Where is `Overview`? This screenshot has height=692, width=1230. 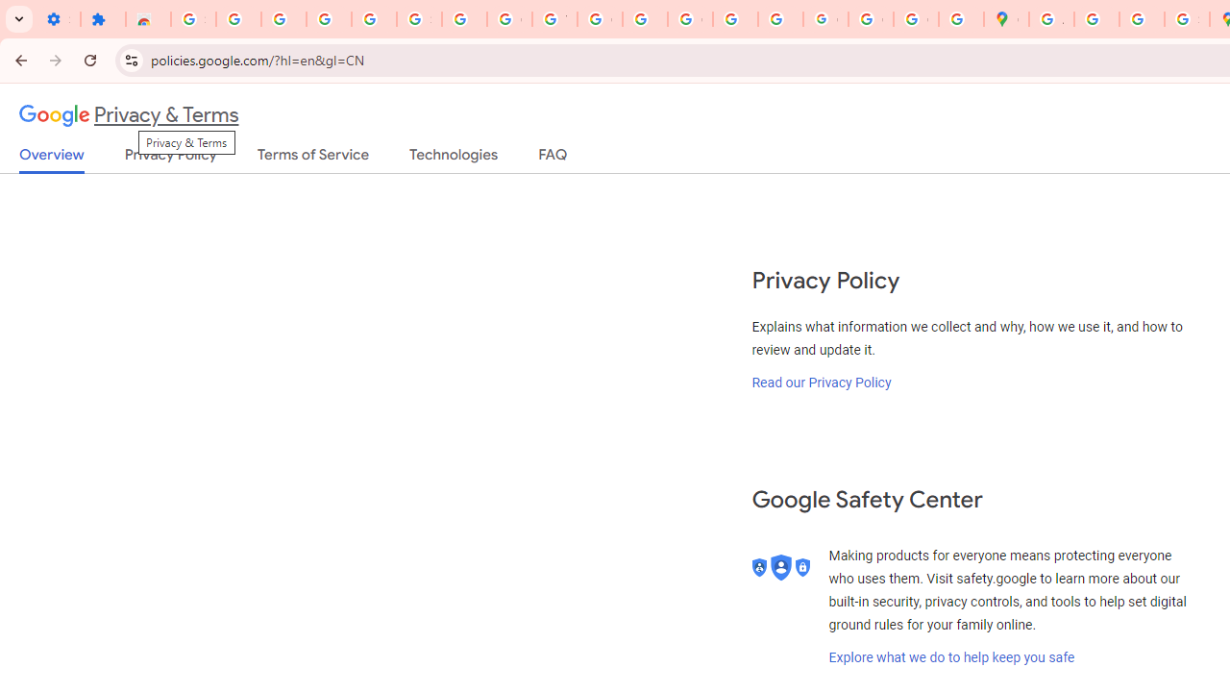
Overview is located at coordinates (52, 160).